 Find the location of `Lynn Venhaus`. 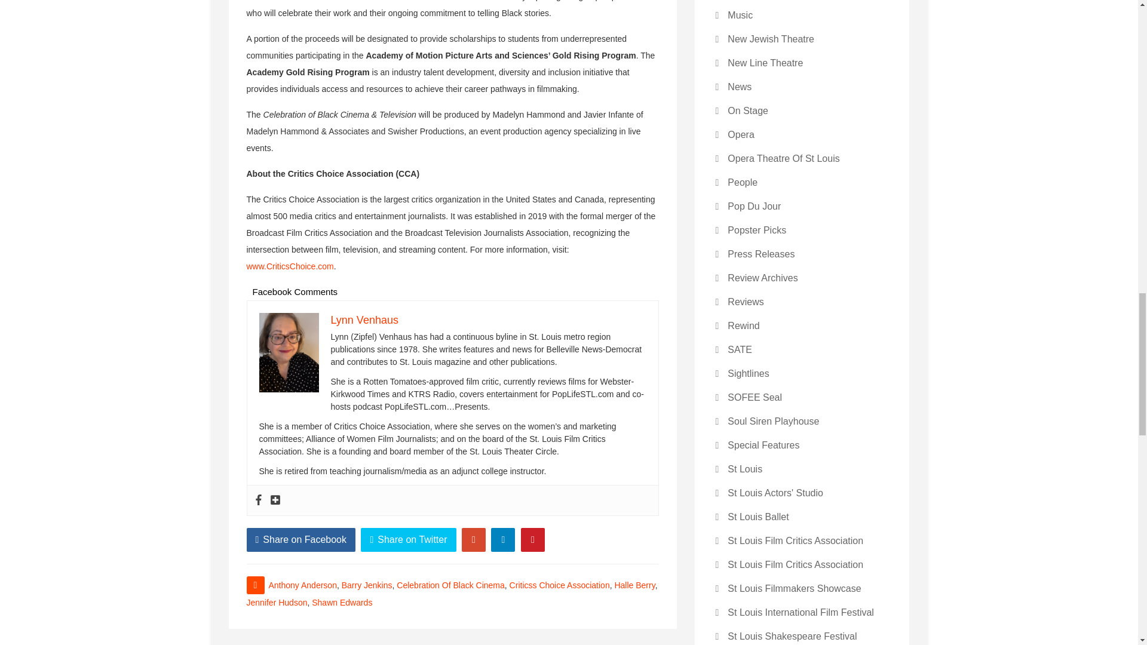

Lynn Venhaus is located at coordinates (364, 320).